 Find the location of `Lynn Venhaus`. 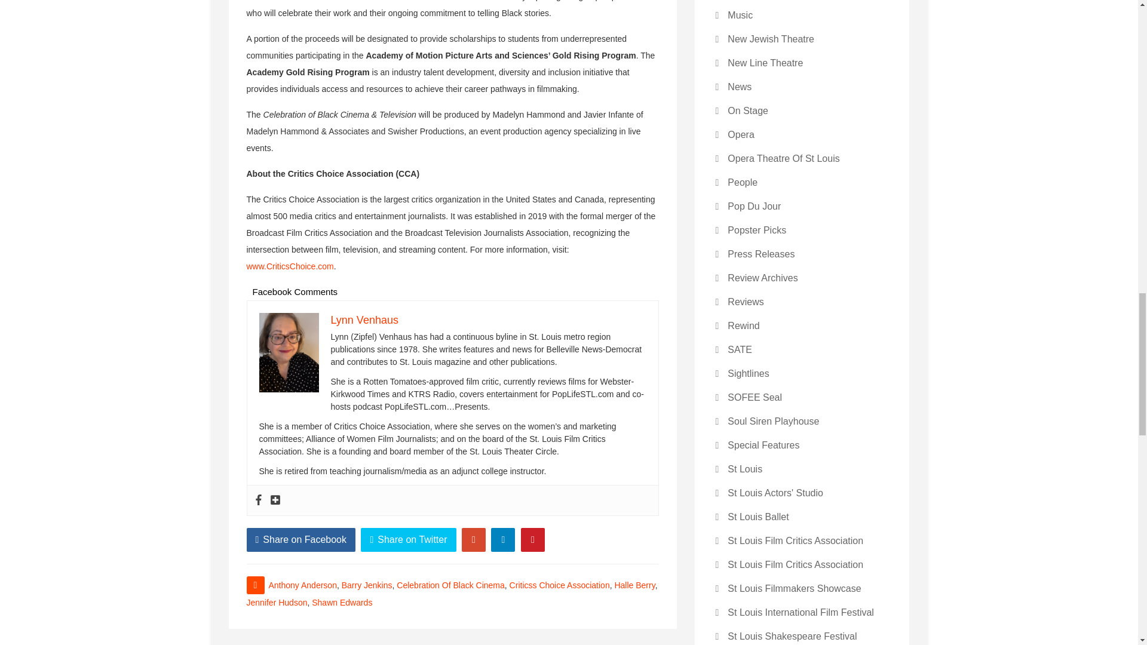

Lynn Venhaus is located at coordinates (364, 320).